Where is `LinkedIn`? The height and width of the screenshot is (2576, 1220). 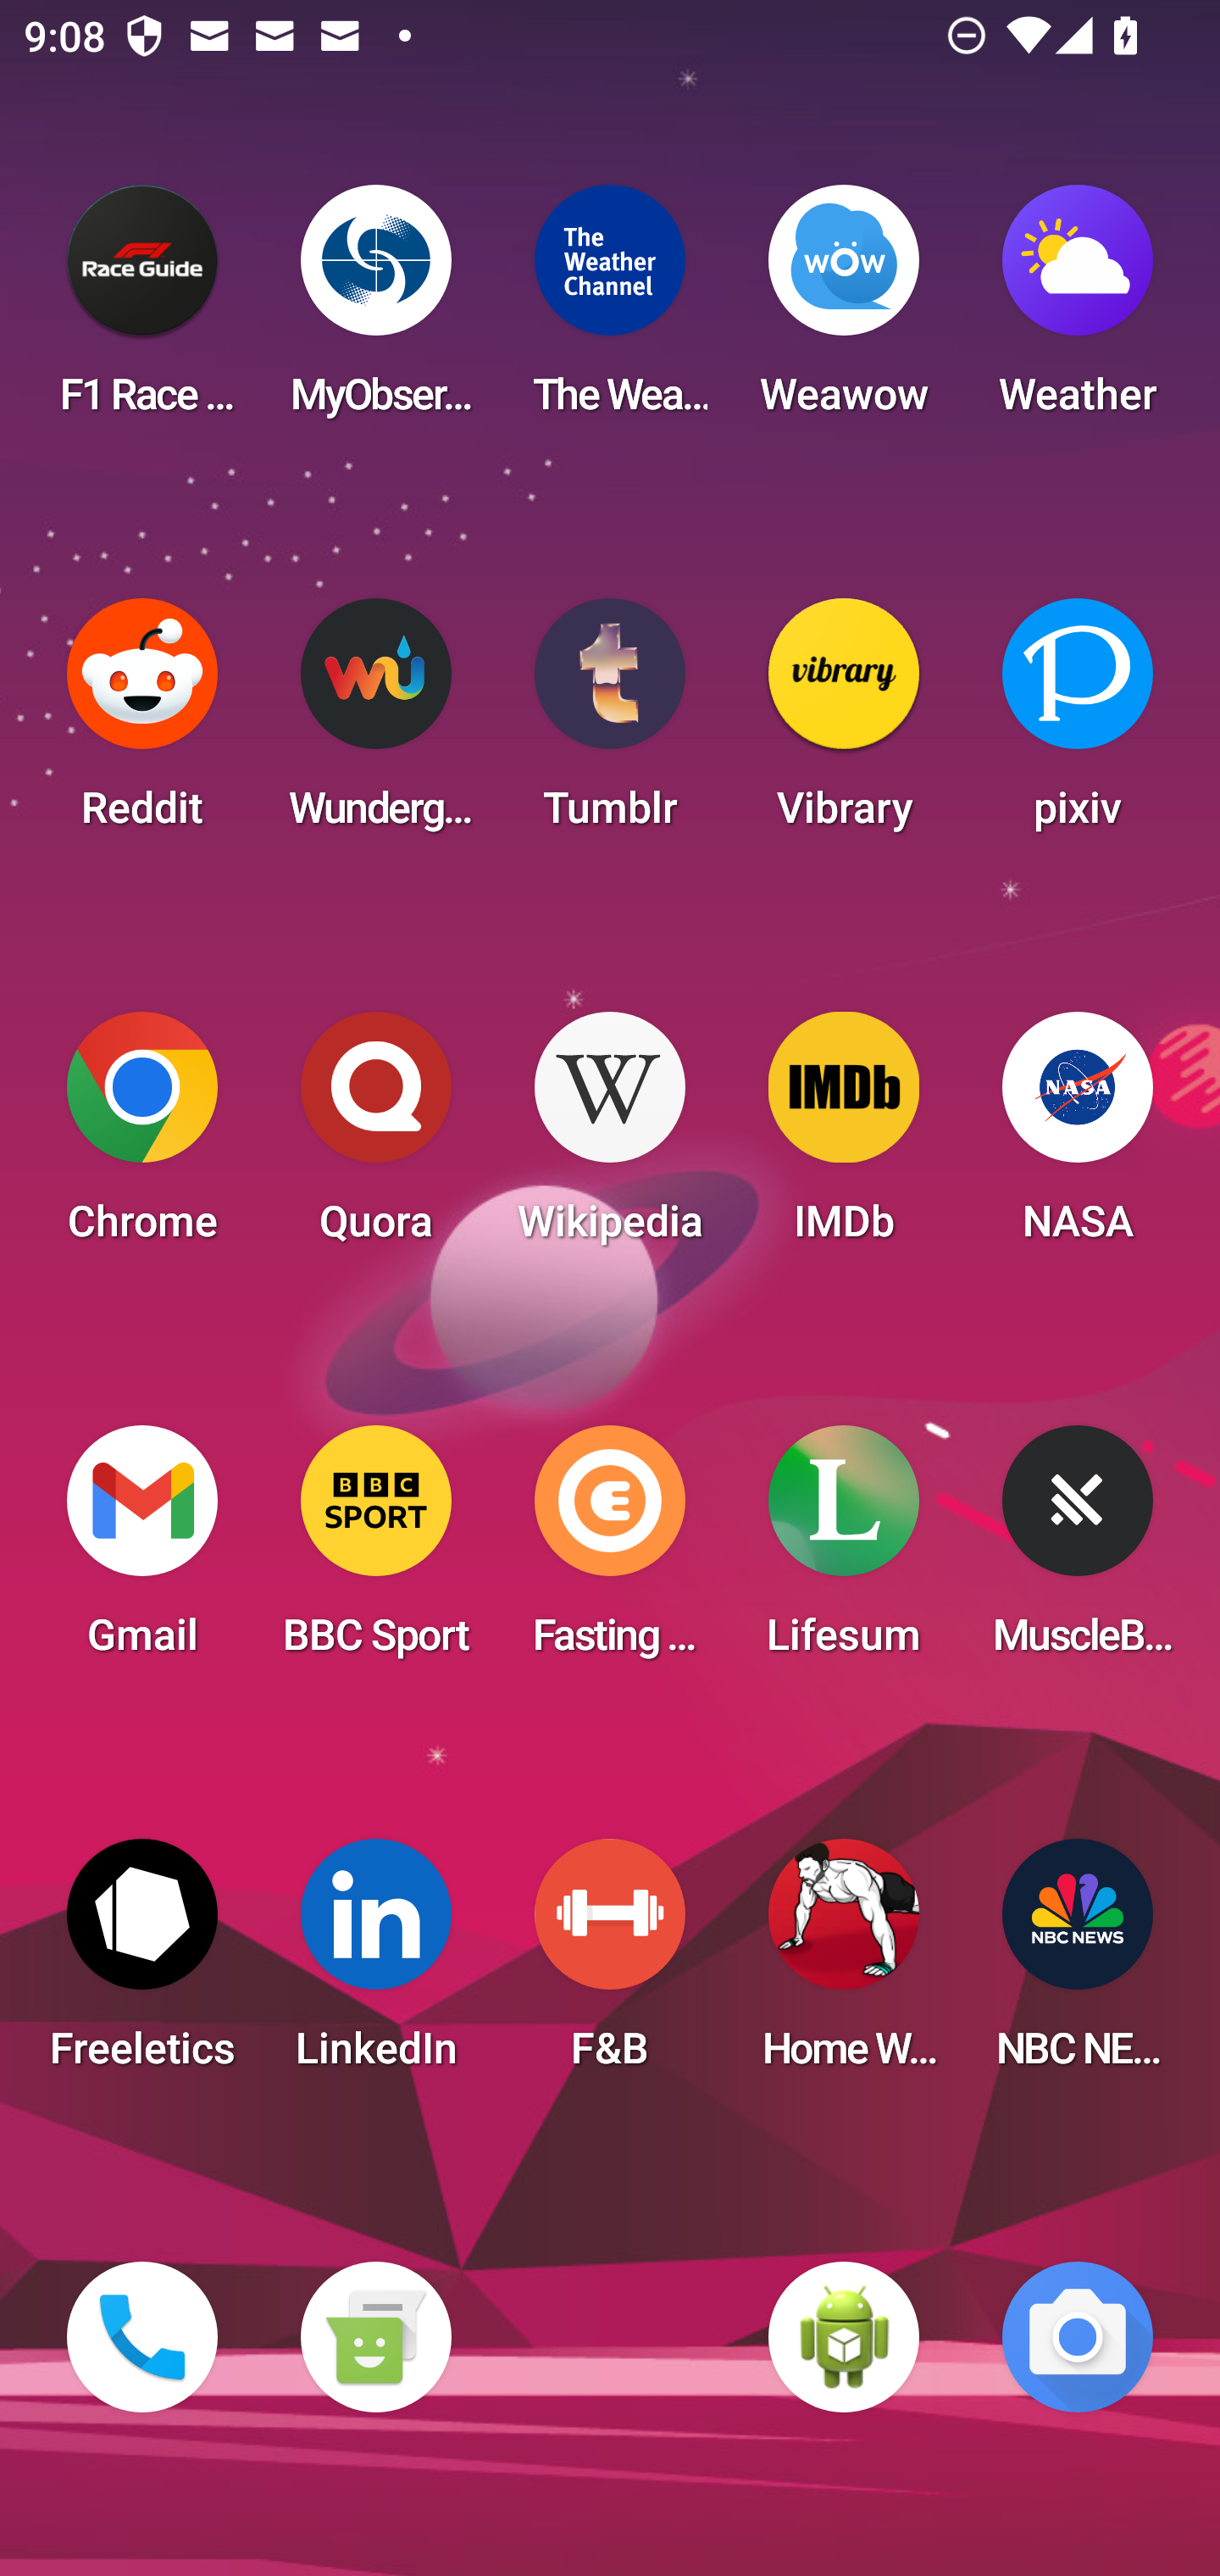 LinkedIn is located at coordinates (375, 1964).